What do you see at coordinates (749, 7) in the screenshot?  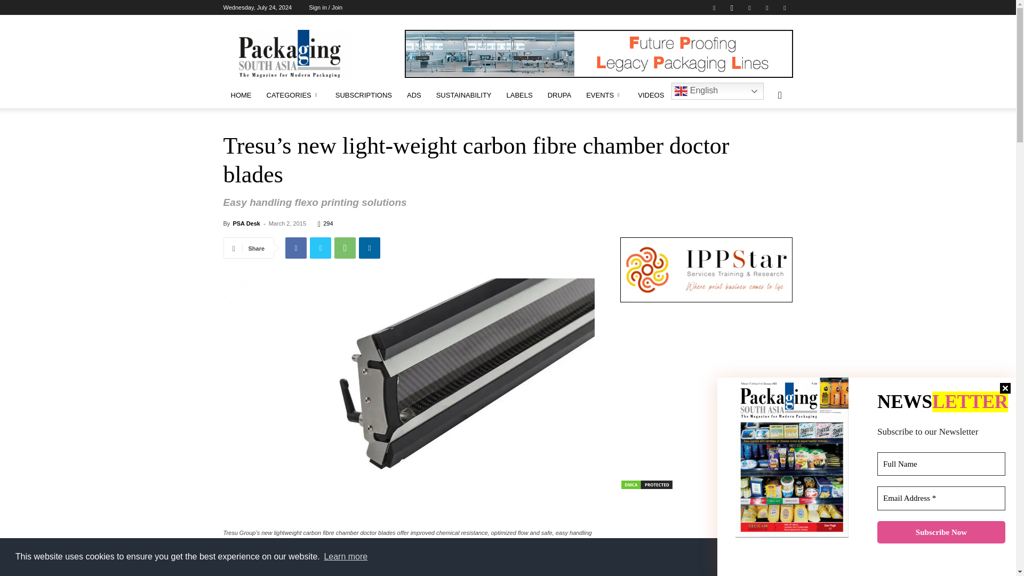 I see `Linkedin` at bounding box center [749, 7].